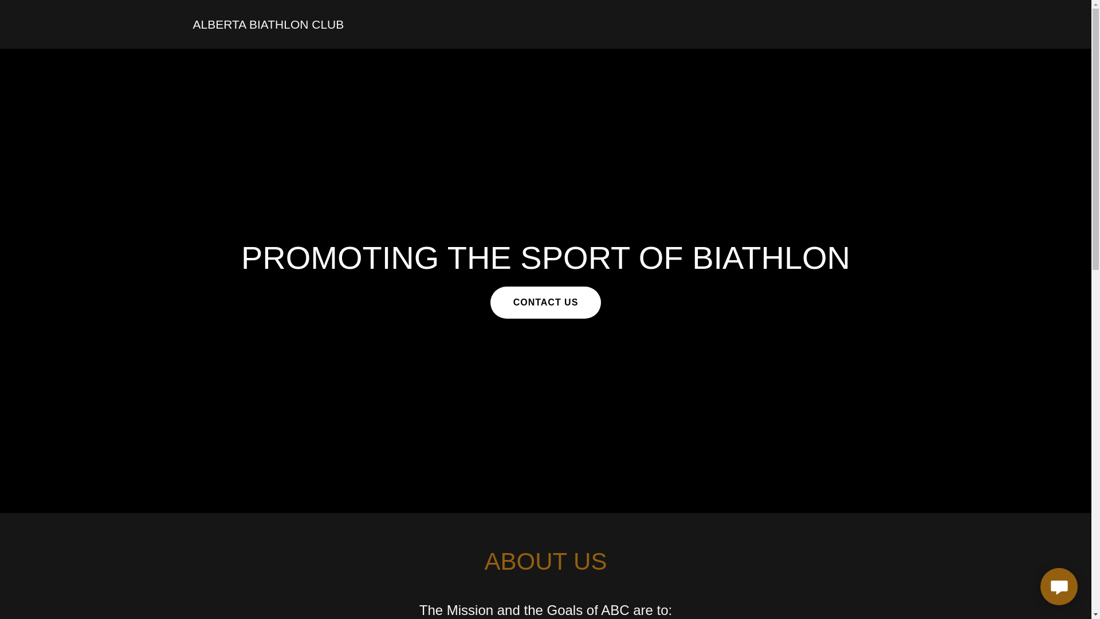 Image resolution: width=1100 pixels, height=619 pixels. Describe the element at coordinates (268, 25) in the screenshot. I see `ALBERTA BIATHLON CLUB` at that location.